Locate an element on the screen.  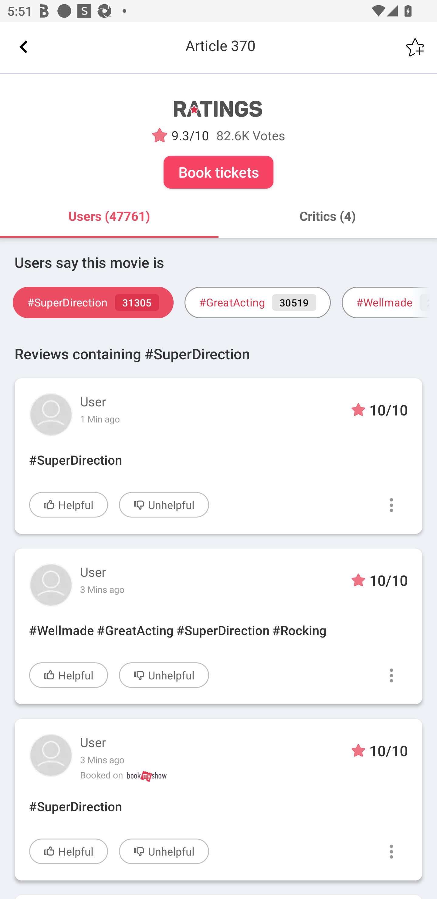
Helpful is located at coordinates (69, 851).